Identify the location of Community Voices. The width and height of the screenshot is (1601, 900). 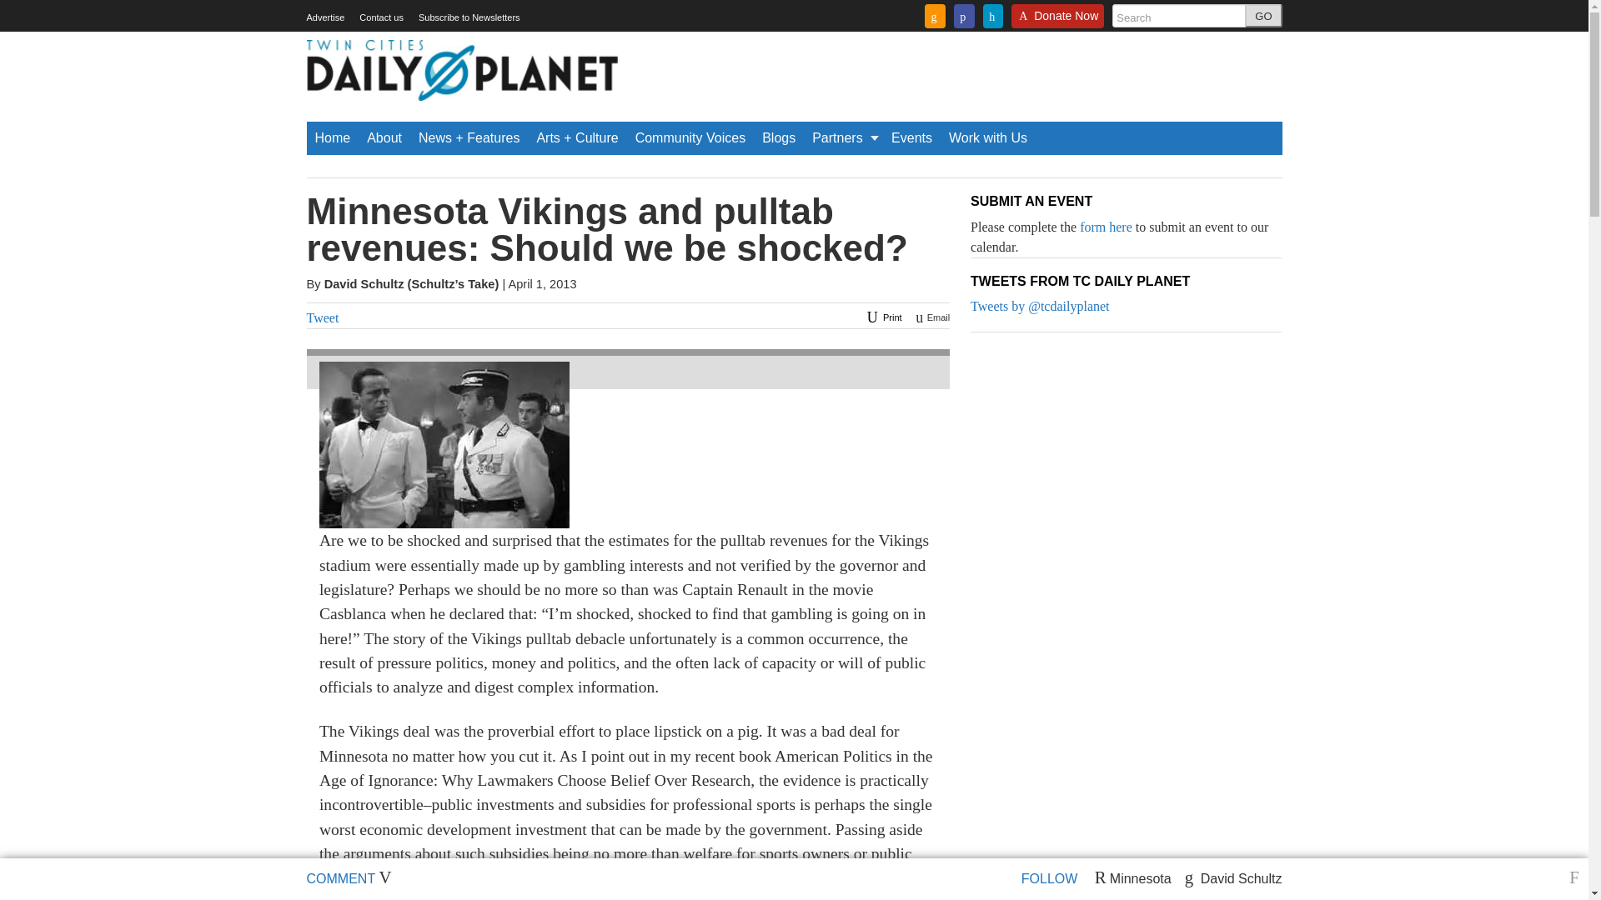
(690, 137).